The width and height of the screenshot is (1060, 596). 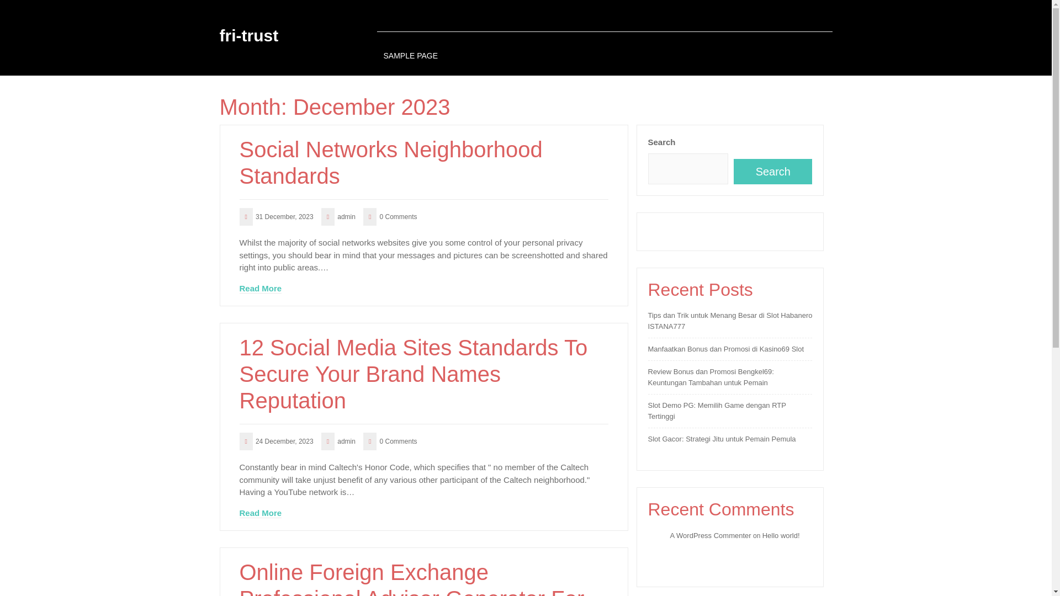 What do you see at coordinates (711, 535) in the screenshot?
I see `A WordPress Commenter` at bounding box center [711, 535].